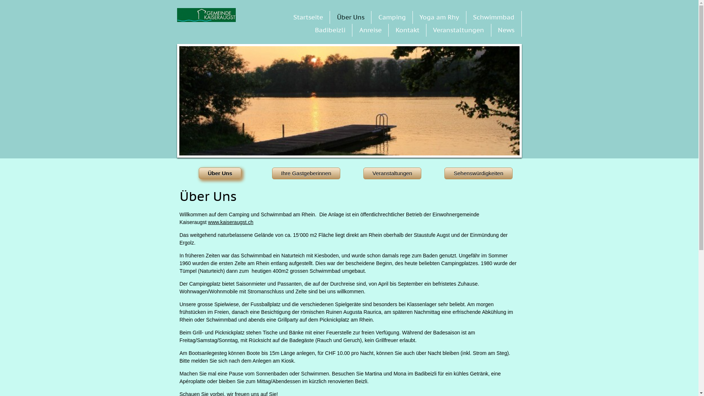  Describe the element at coordinates (439, 17) in the screenshot. I see `Yoga am Rhy` at that location.